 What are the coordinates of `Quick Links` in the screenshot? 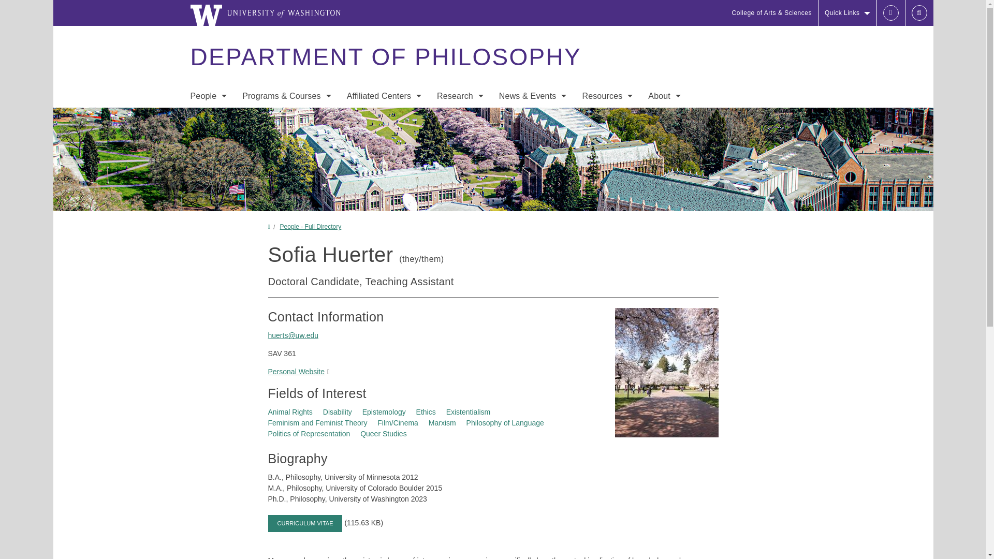 It's located at (847, 12).